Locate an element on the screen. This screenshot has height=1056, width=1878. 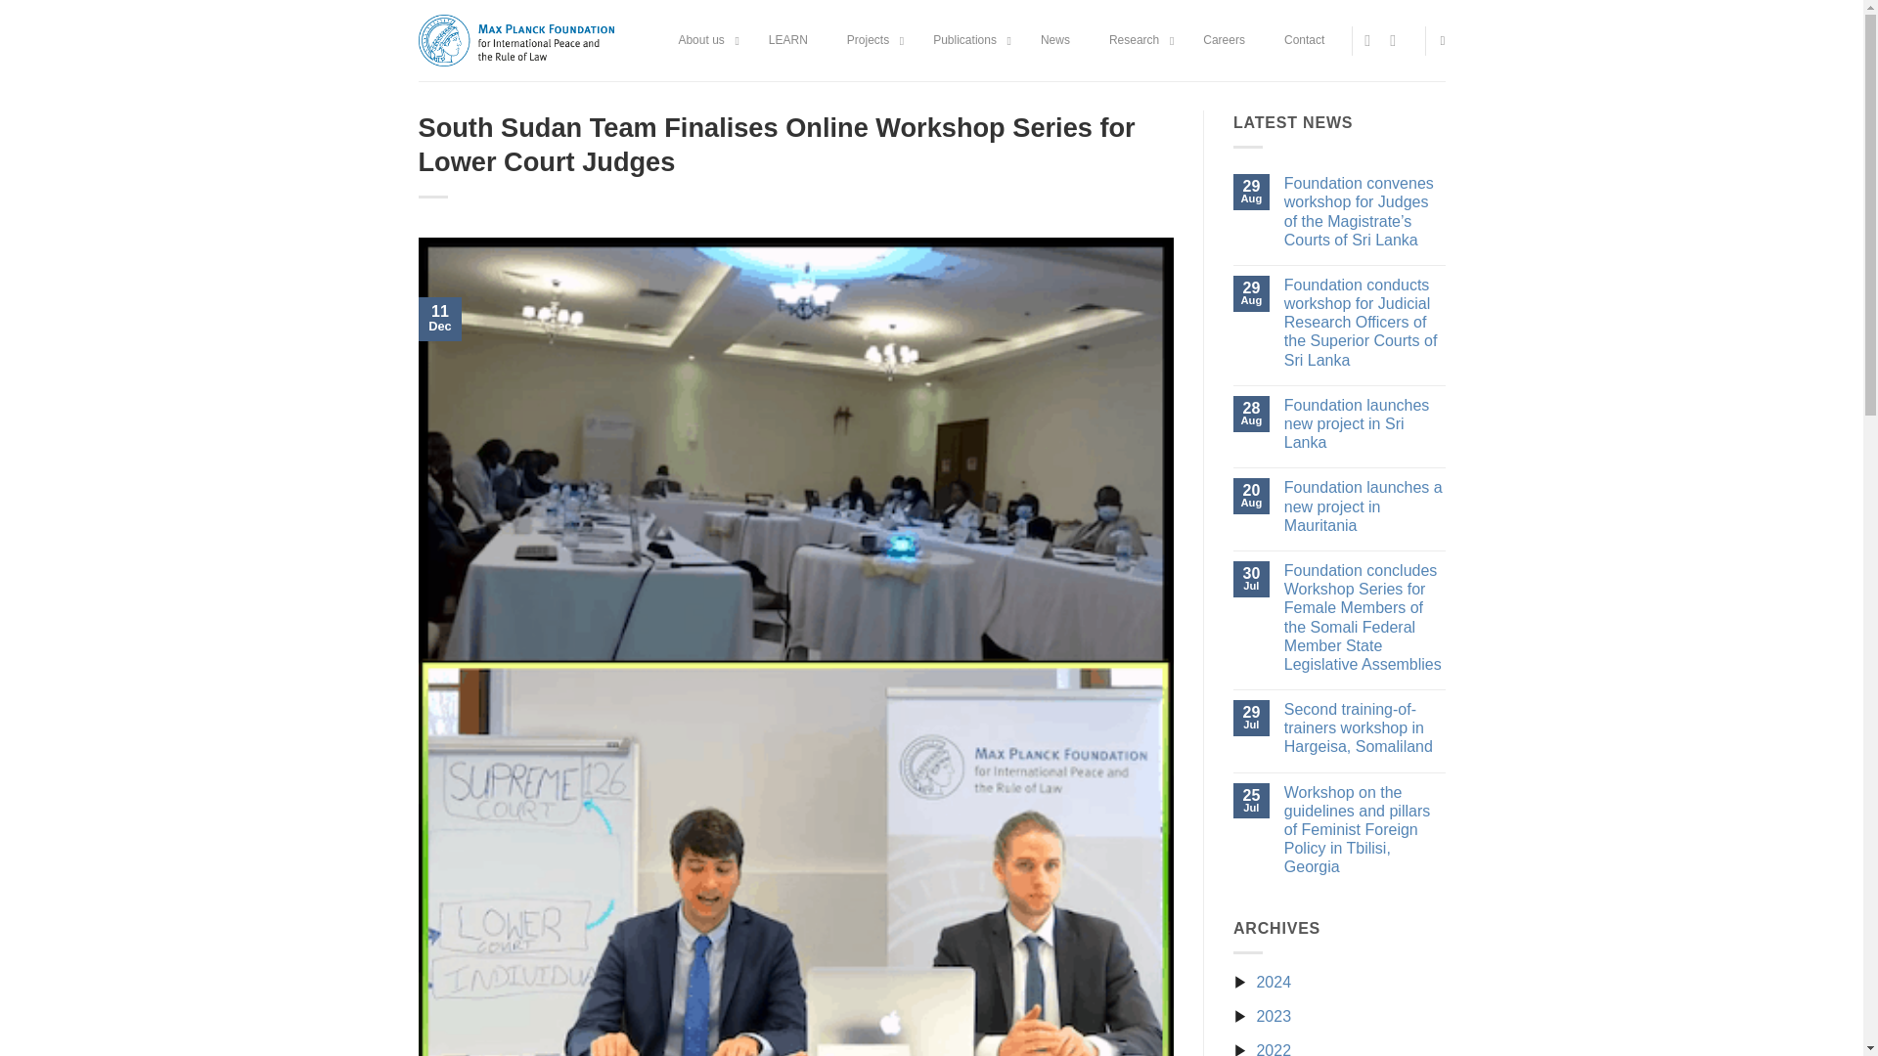
Follow on X is located at coordinates (1372, 39).